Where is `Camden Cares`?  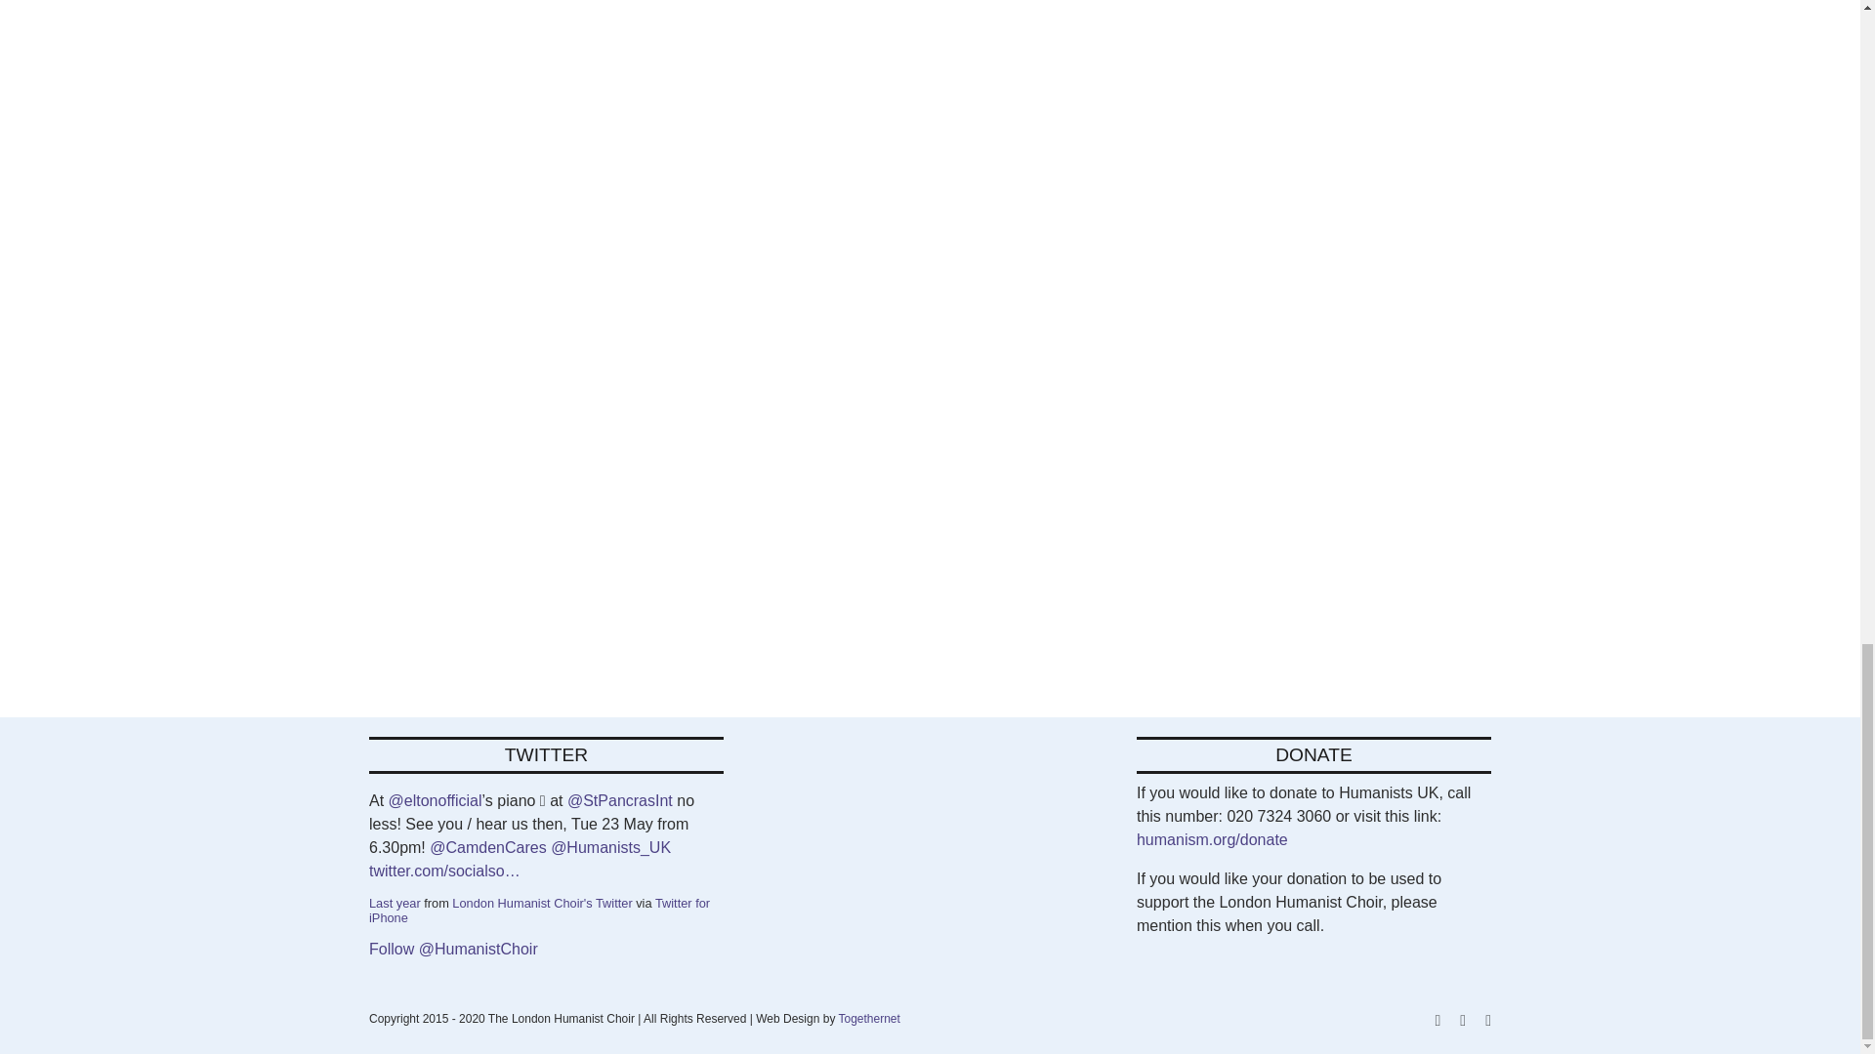
Camden Cares is located at coordinates (486, 847).